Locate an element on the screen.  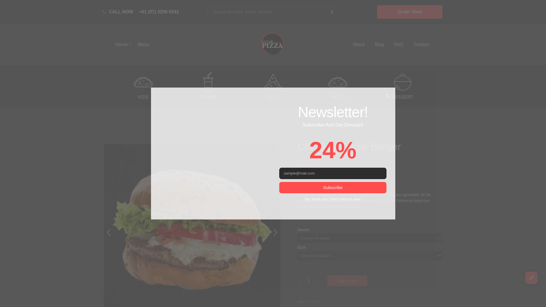
KIDS is located at coordinates (143, 97).